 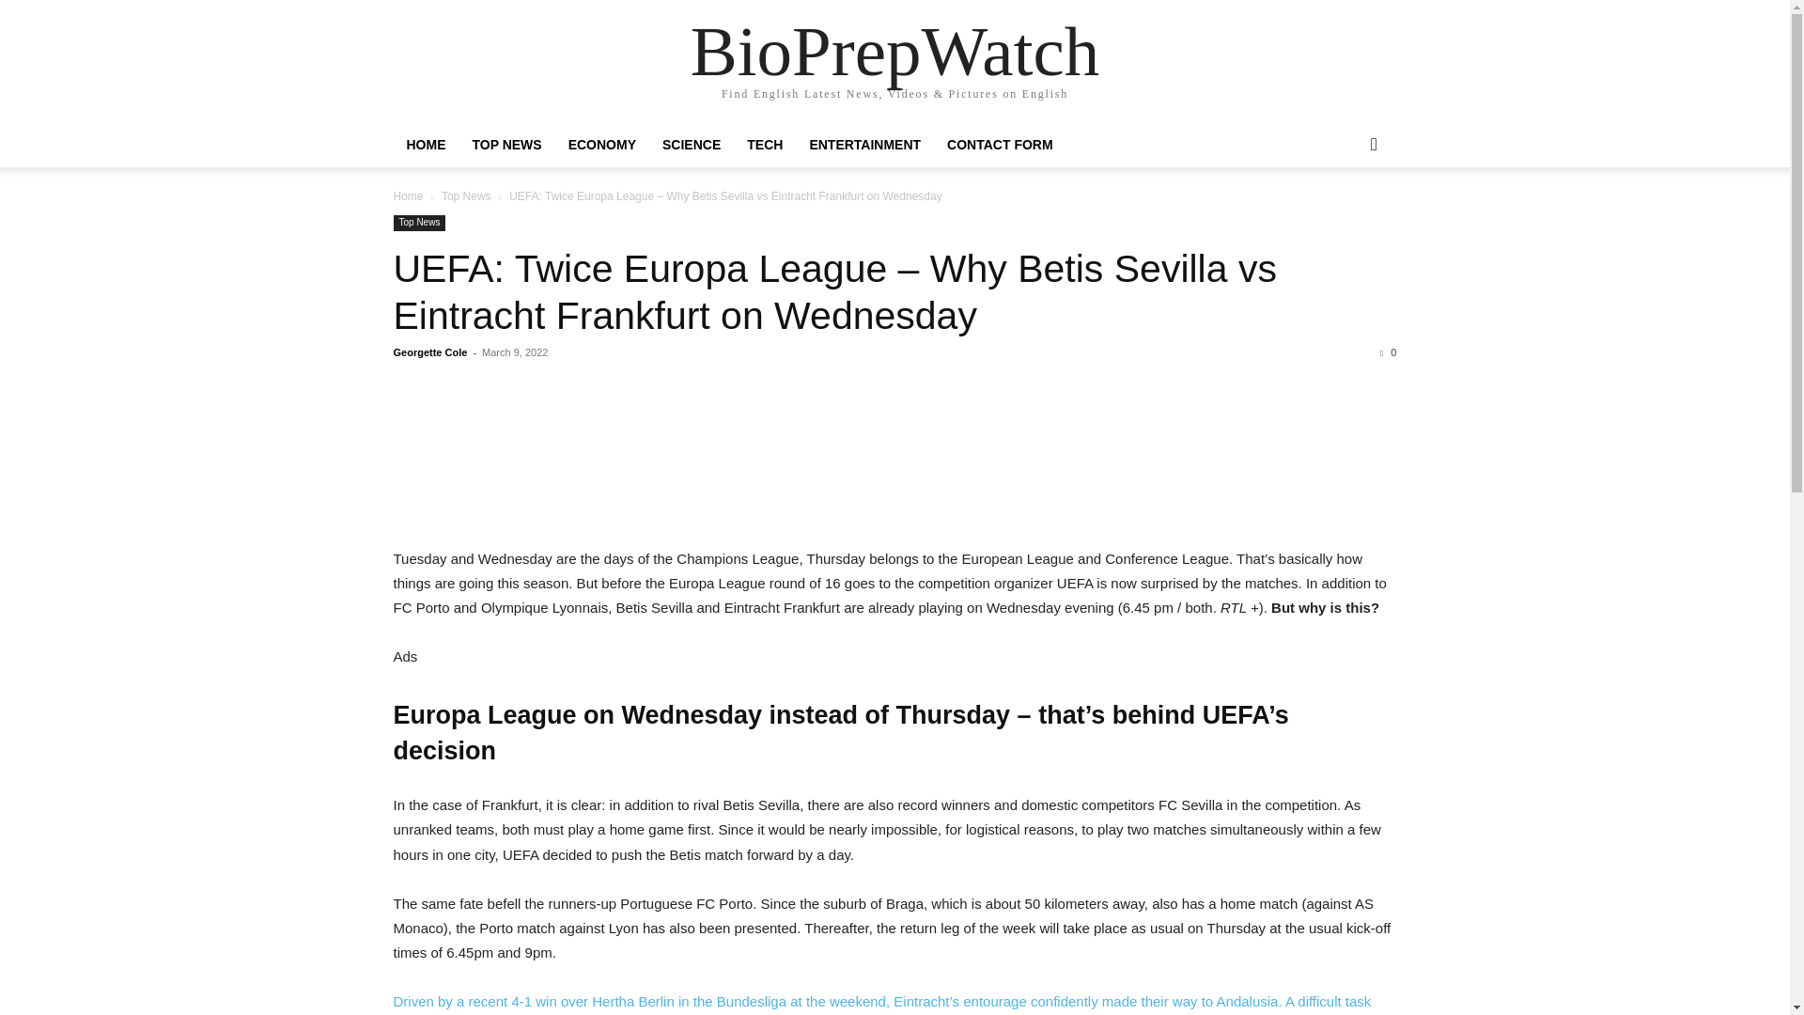 What do you see at coordinates (1000, 145) in the screenshot?
I see `CONTACT FORM` at bounding box center [1000, 145].